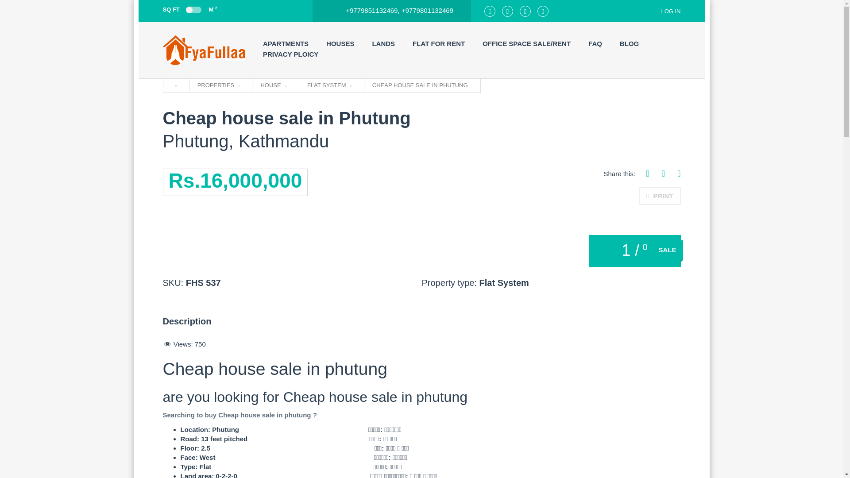 This screenshot has height=478, width=850. What do you see at coordinates (595, 44) in the screenshot?
I see `FAQ` at bounding box center [595, 44].